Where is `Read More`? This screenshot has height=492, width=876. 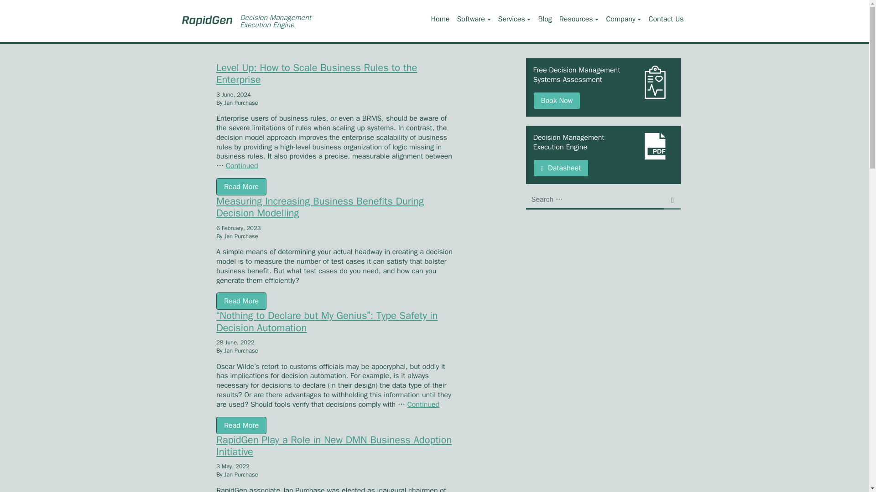
Read More is located at coordinates (241, 425).